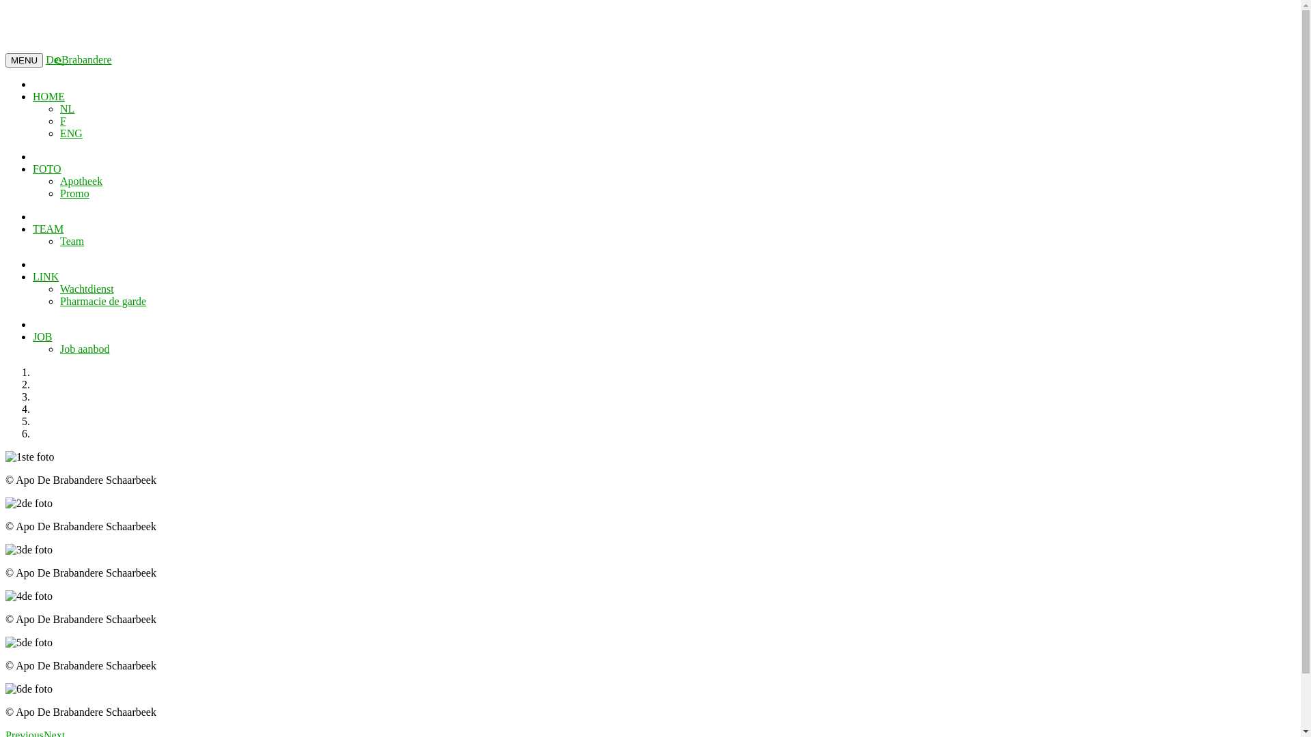 This screenshot has width=1311, height=737. What do you see at coordinates (63, 121) in the screenshot?
I see `F` at bounding box center [63, 121].